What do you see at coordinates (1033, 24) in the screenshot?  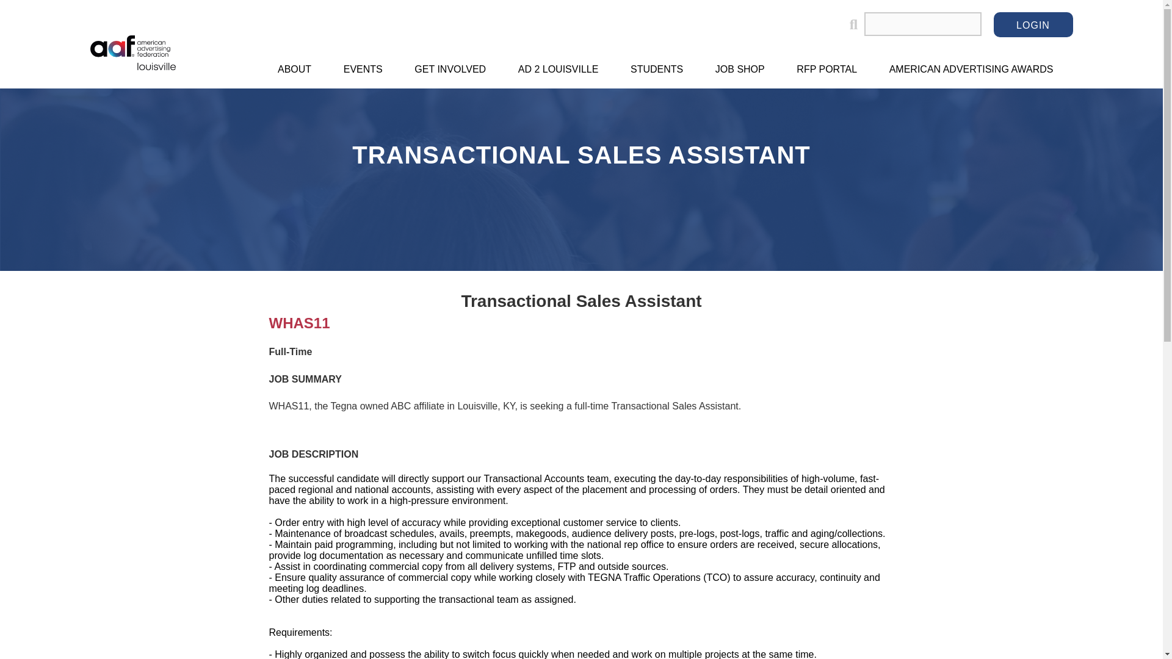 I see `LOGIN` at bounding box center [1033, 24].